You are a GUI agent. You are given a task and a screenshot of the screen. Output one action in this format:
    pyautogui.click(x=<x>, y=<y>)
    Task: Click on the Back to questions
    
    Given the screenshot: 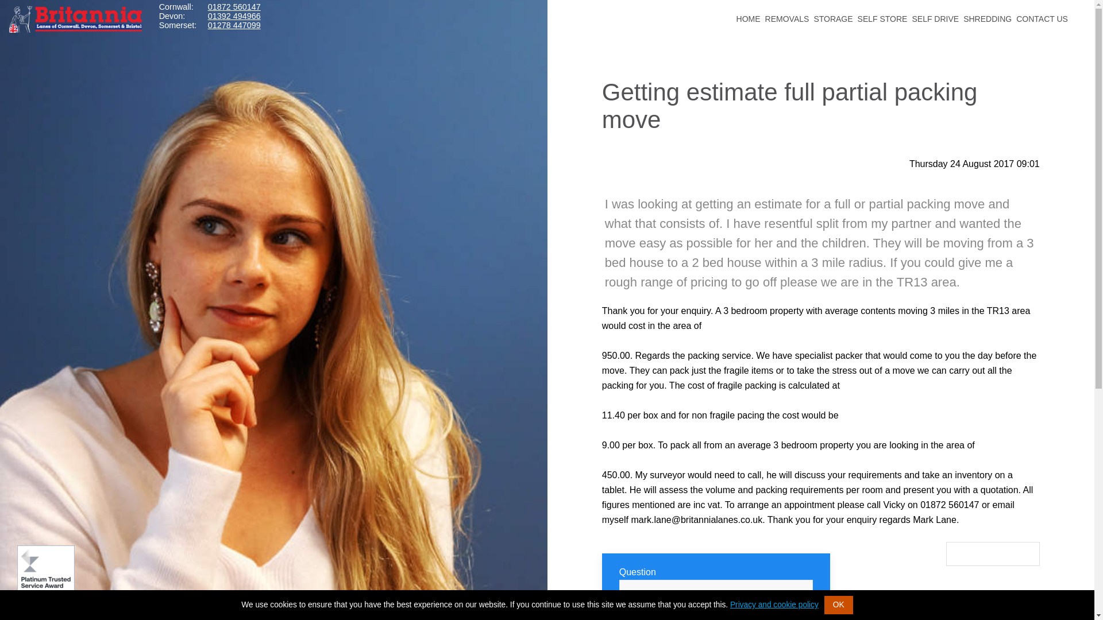 What is the action you would take?
    pyautogui.click(x=993, y=553)
    